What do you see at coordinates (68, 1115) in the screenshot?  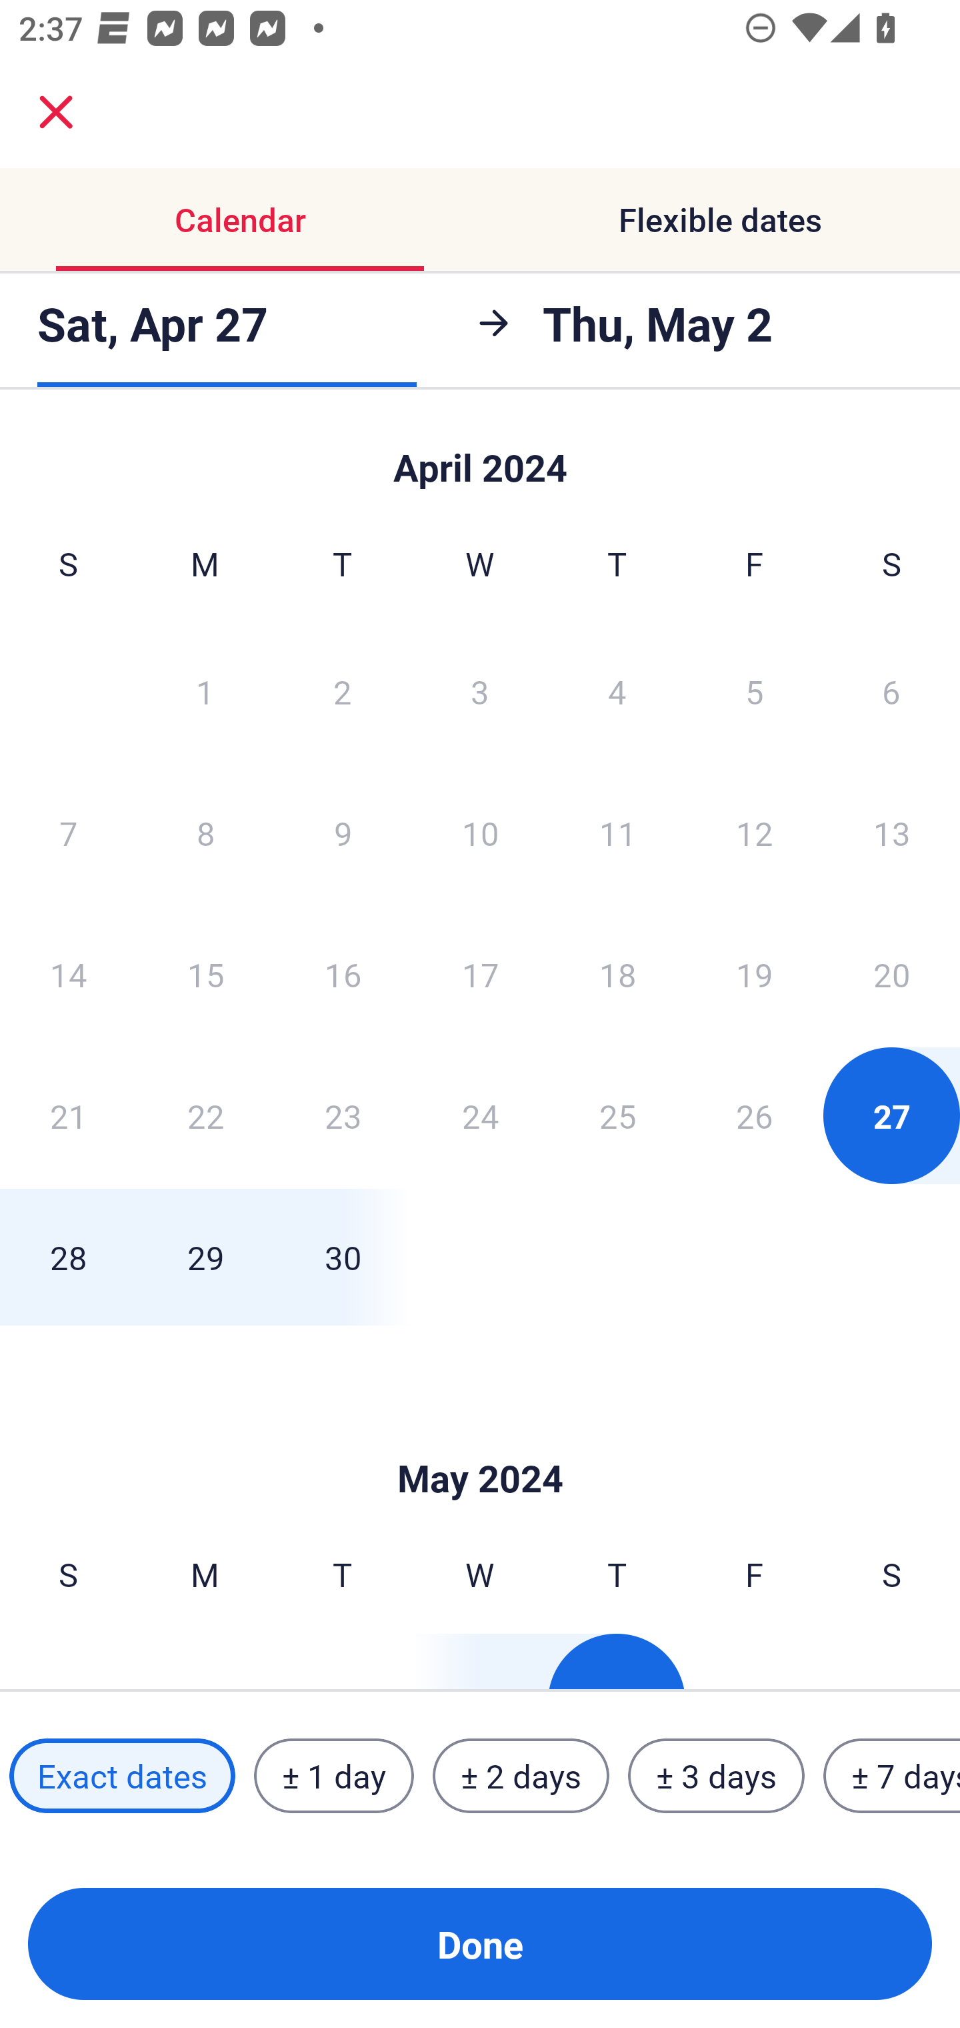 I see `21 Sunday, April 21, 2024` at bounding box center [68, 1115].